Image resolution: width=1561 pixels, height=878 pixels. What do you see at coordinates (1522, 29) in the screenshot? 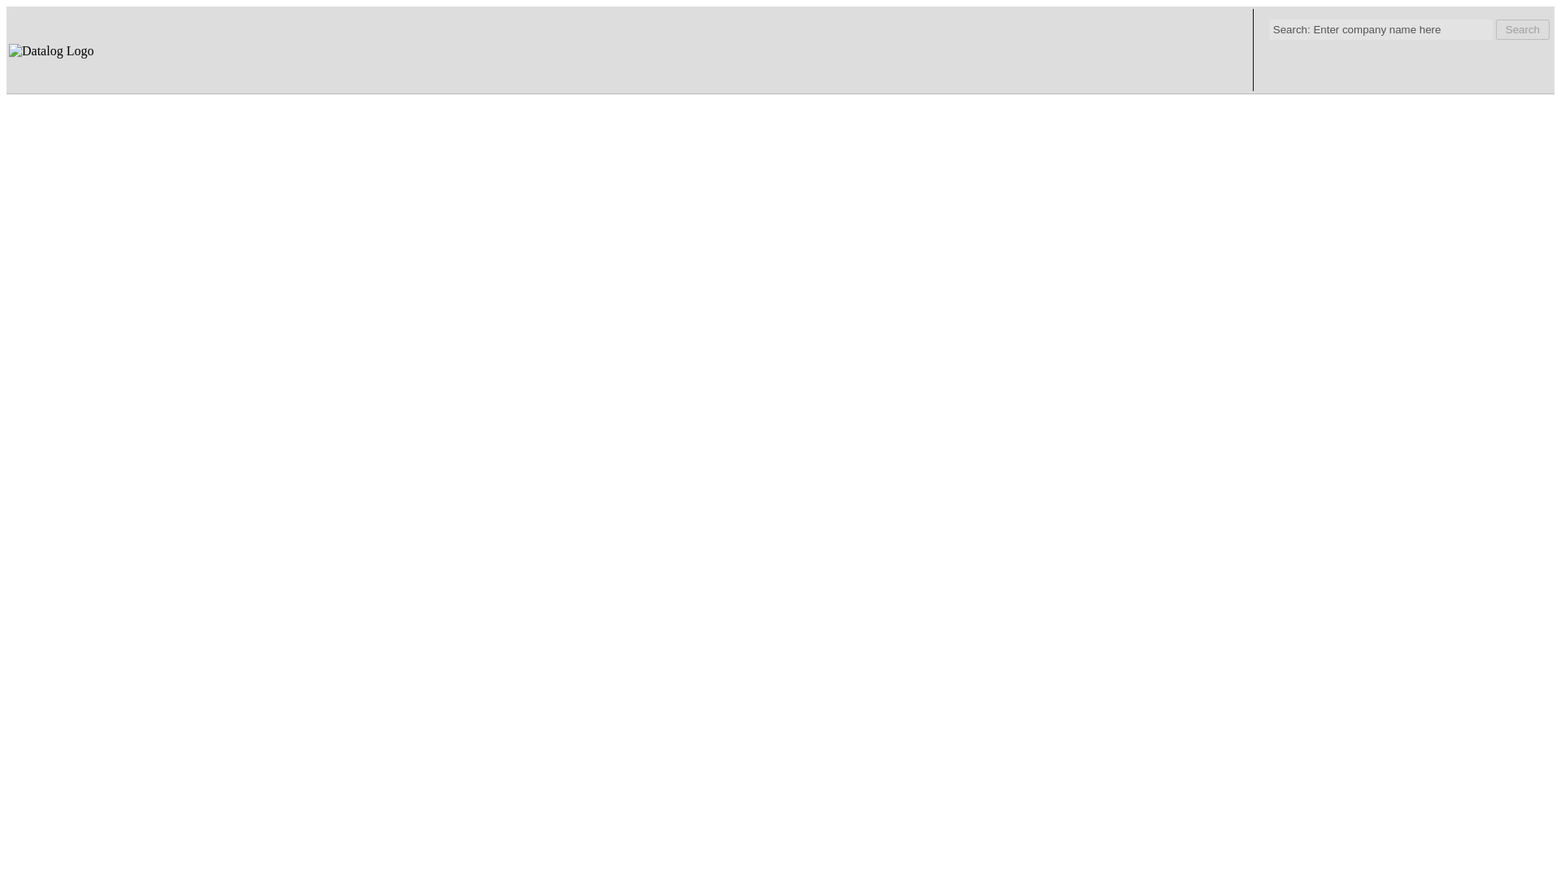
I see `Search` at bounding box center [1522, 29].